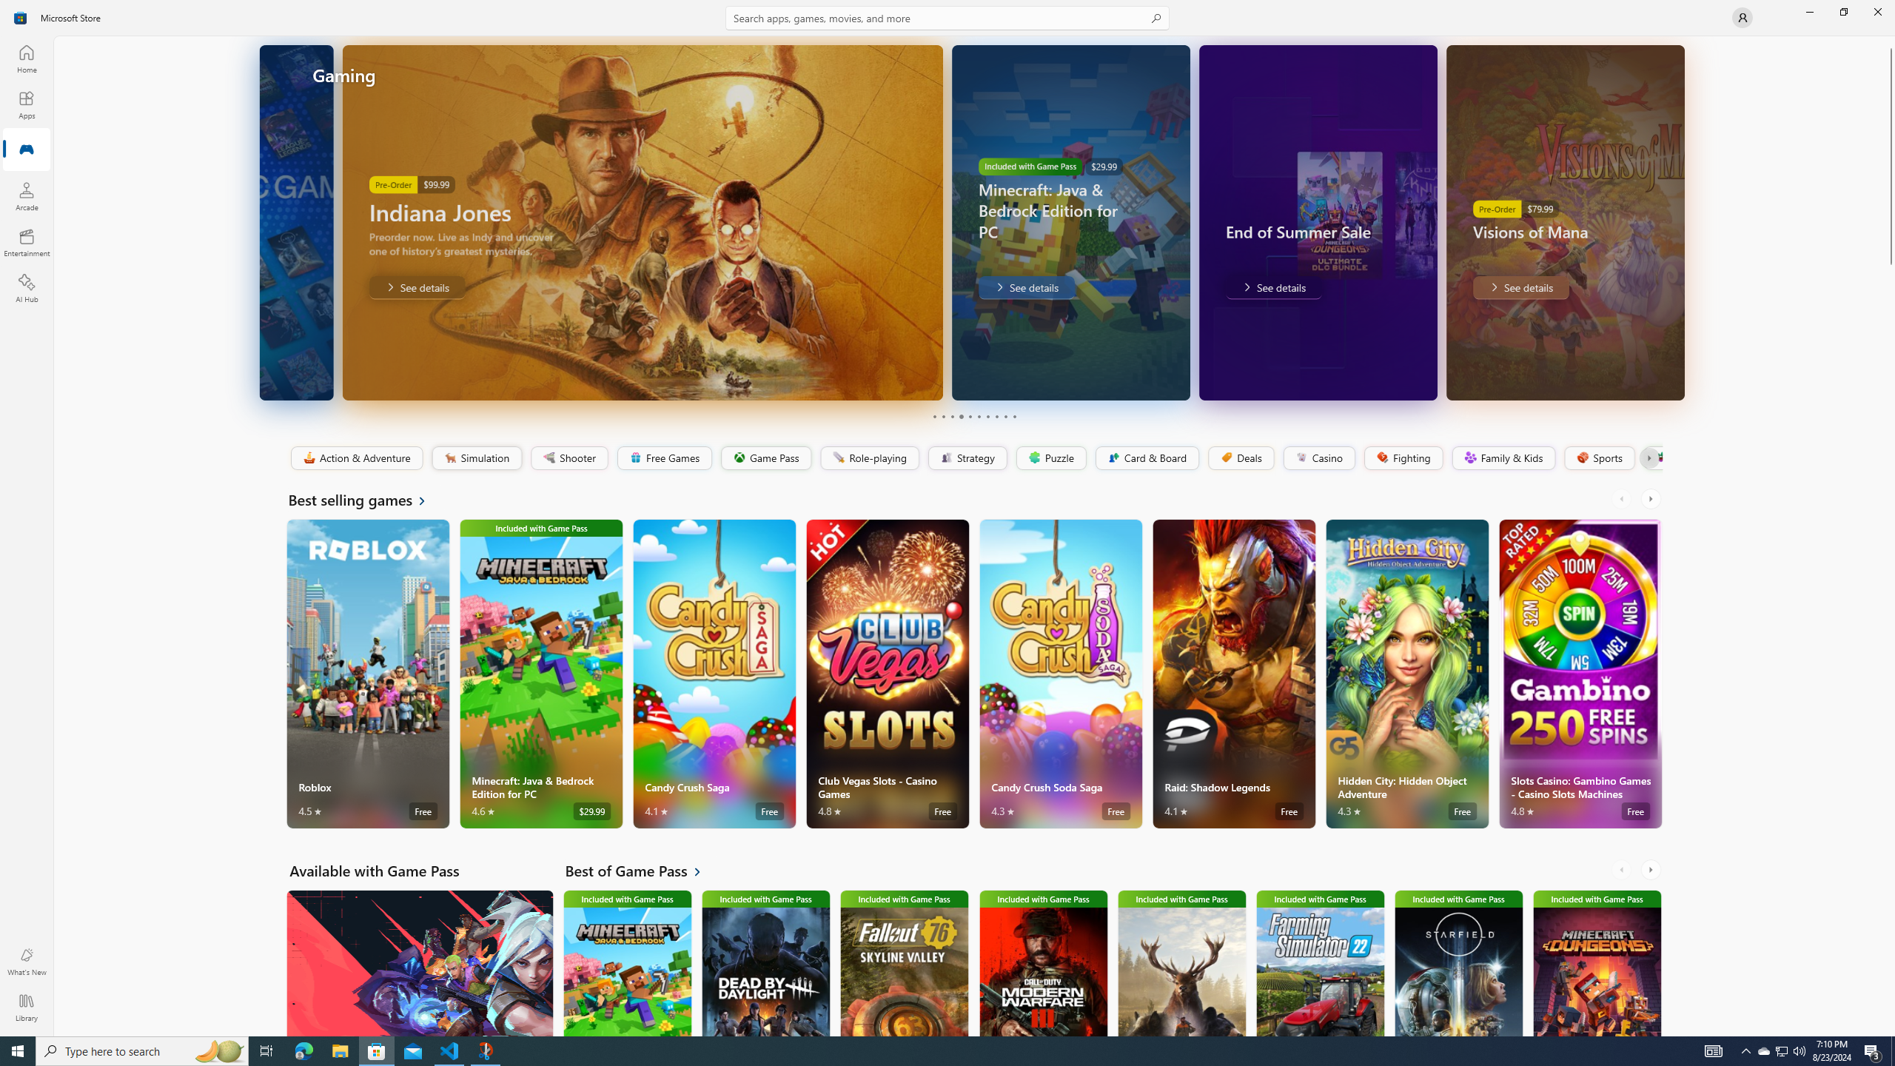  Describe the element at coordinates (1843, 12) in the screenshot. I see `Restore Microsoft Store` at that location.